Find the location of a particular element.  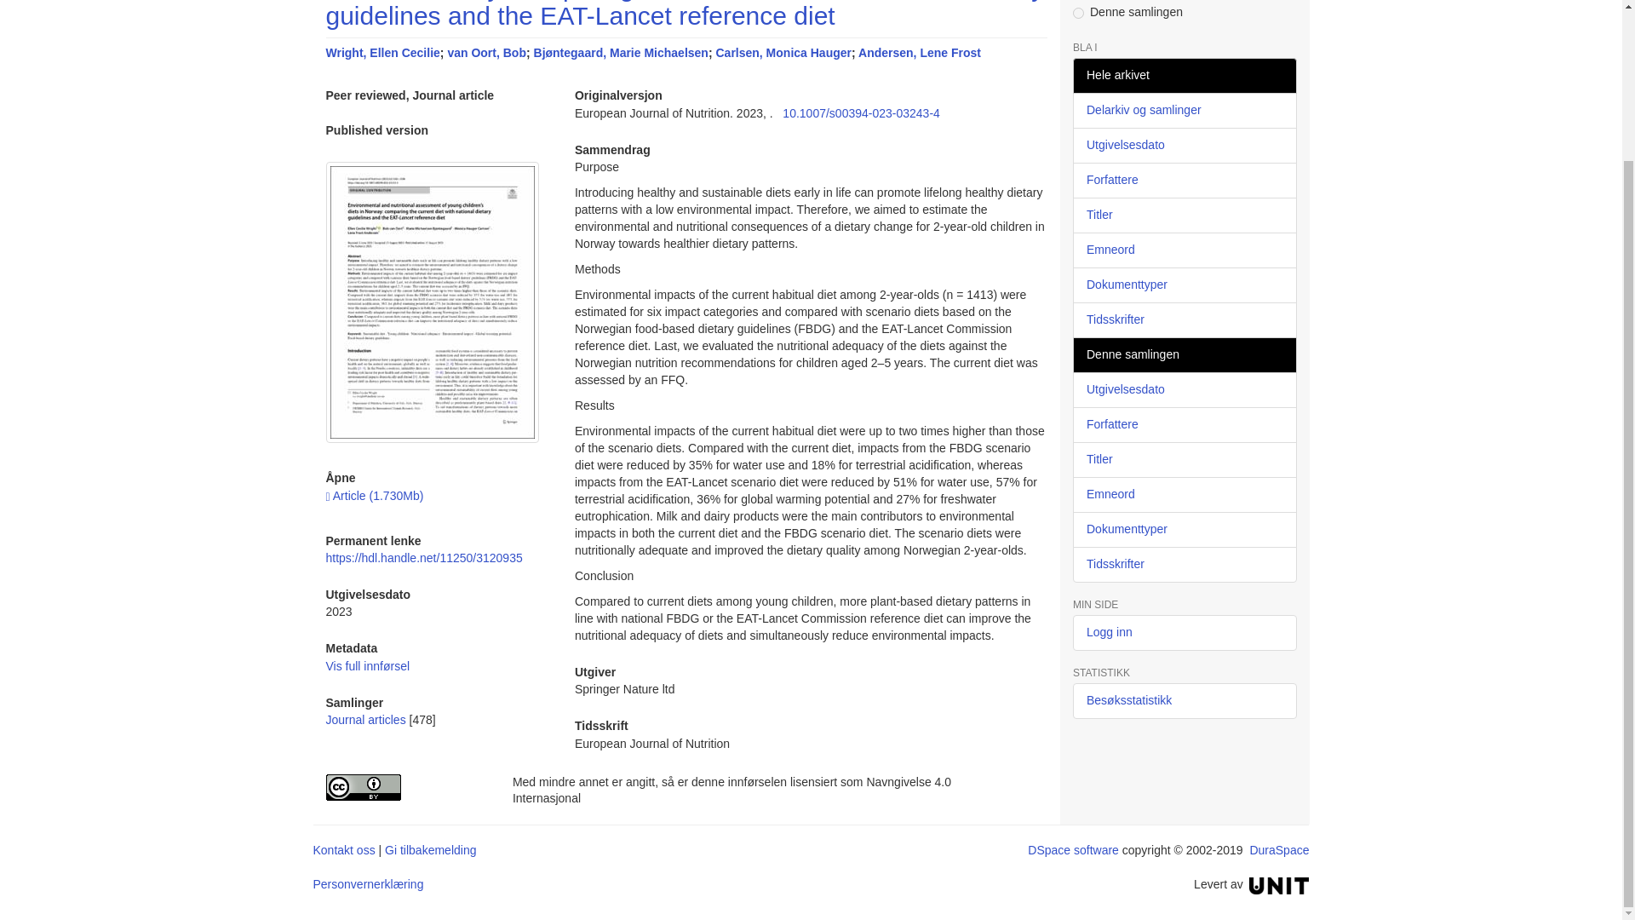

Unit is located at coordinates (1279, 884).